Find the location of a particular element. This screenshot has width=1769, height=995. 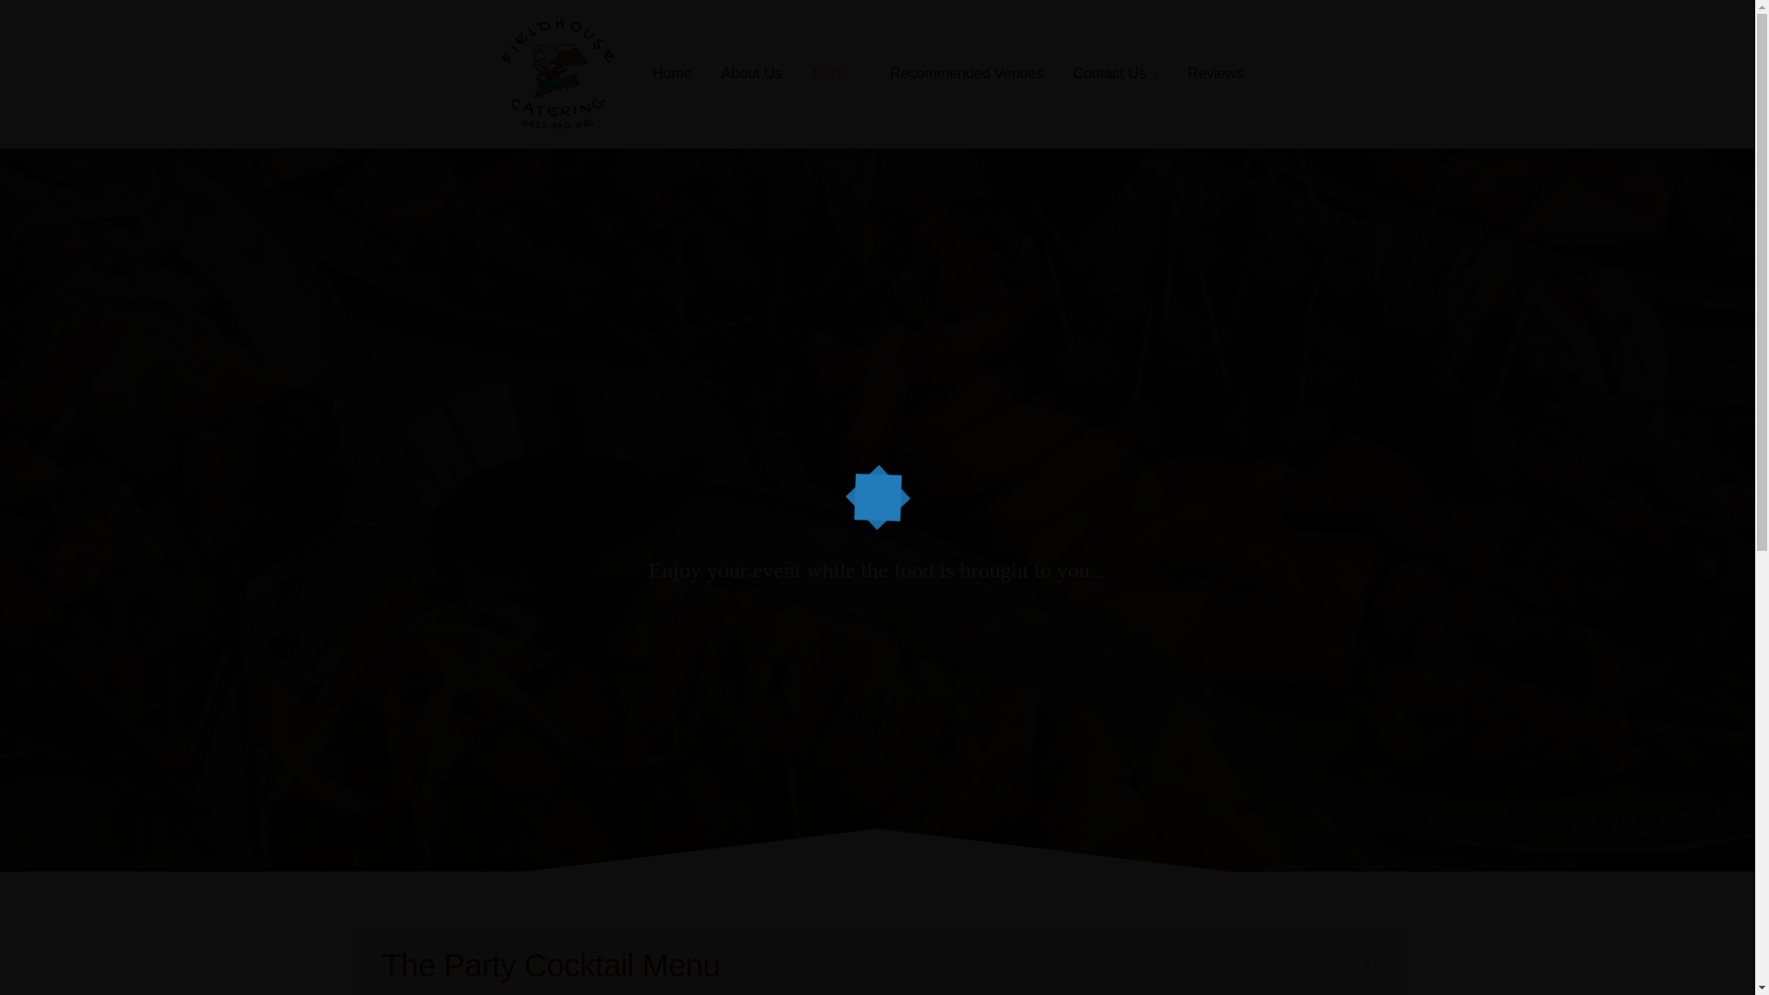

Reviews is located at coordinates (1214, 74).